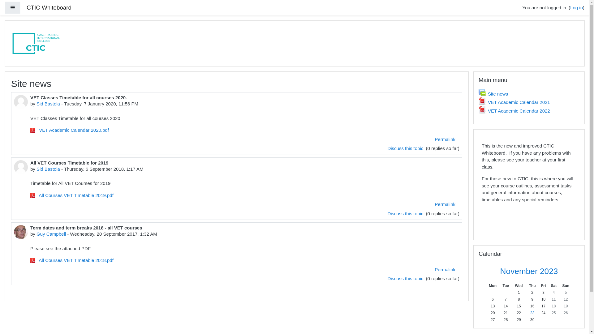 Image resolution: width=594 pixels, height=334 pixels. What do you see at coordinates (445, 270) in the screenshot?
I see `Permalink` at bounding box center [445, 270].